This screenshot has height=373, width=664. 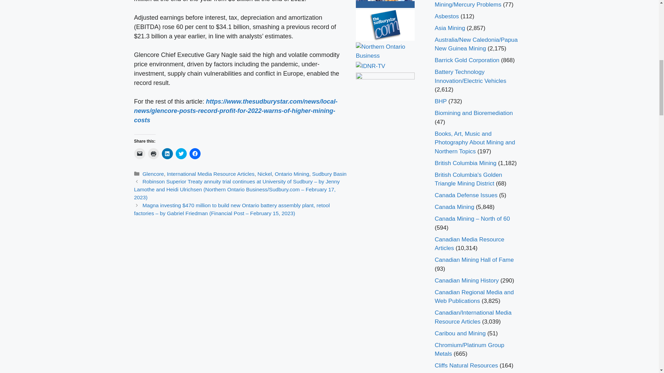 What do you see at coordinates (154, 153) in the screenshot?
I see `Click to print` at bounding box center [154, 153].